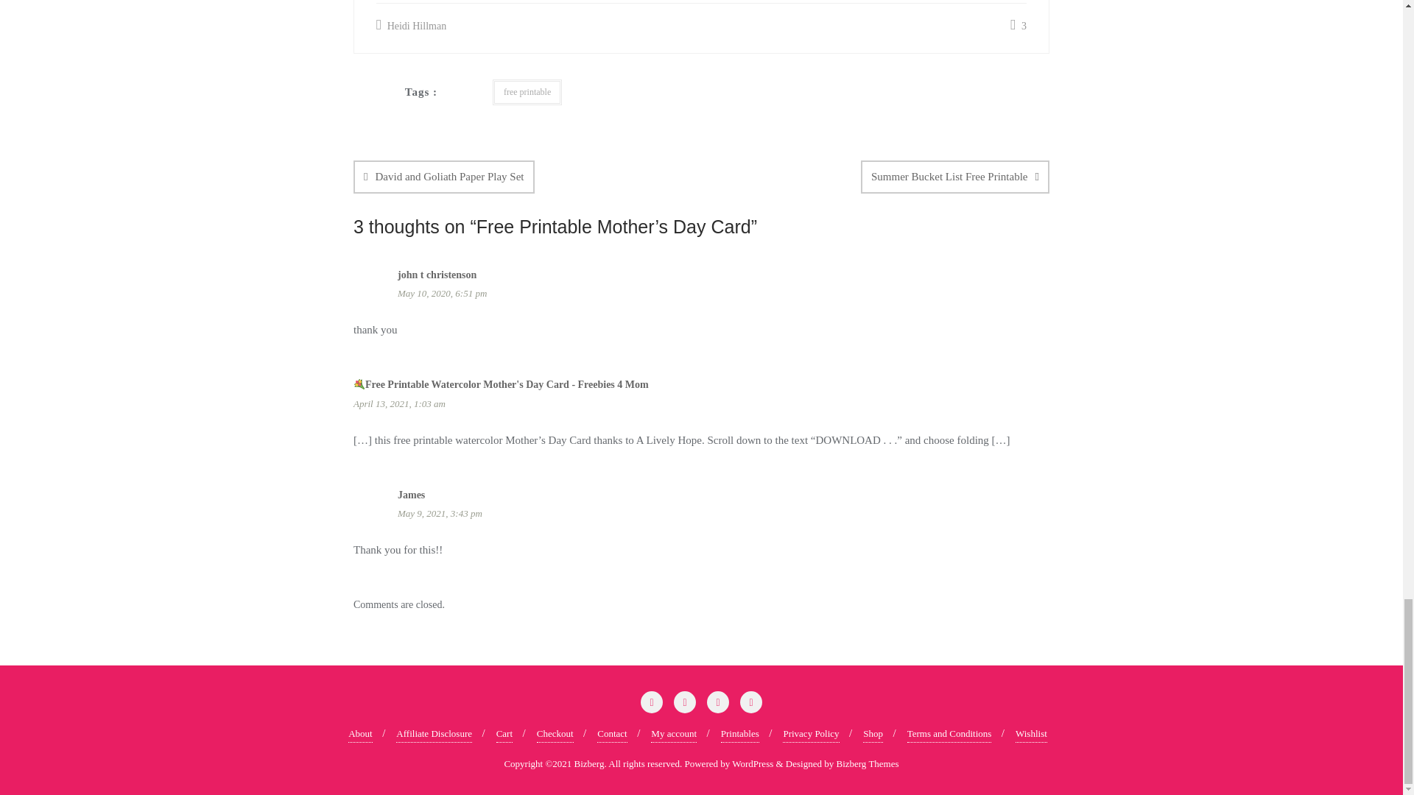 The image size is (1414, 795). Describe the element at coordinates (723, 293) in the screenshot. I see `May 10, 2020, 6:51 pm` at that location.